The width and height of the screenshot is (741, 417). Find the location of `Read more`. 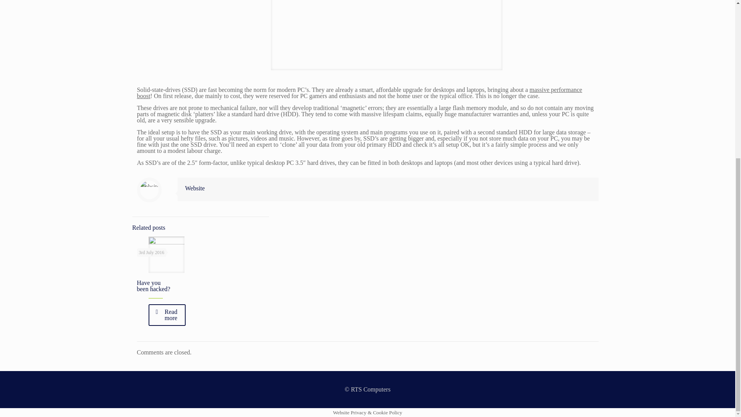

Read more is located at coordinates (167, 315).